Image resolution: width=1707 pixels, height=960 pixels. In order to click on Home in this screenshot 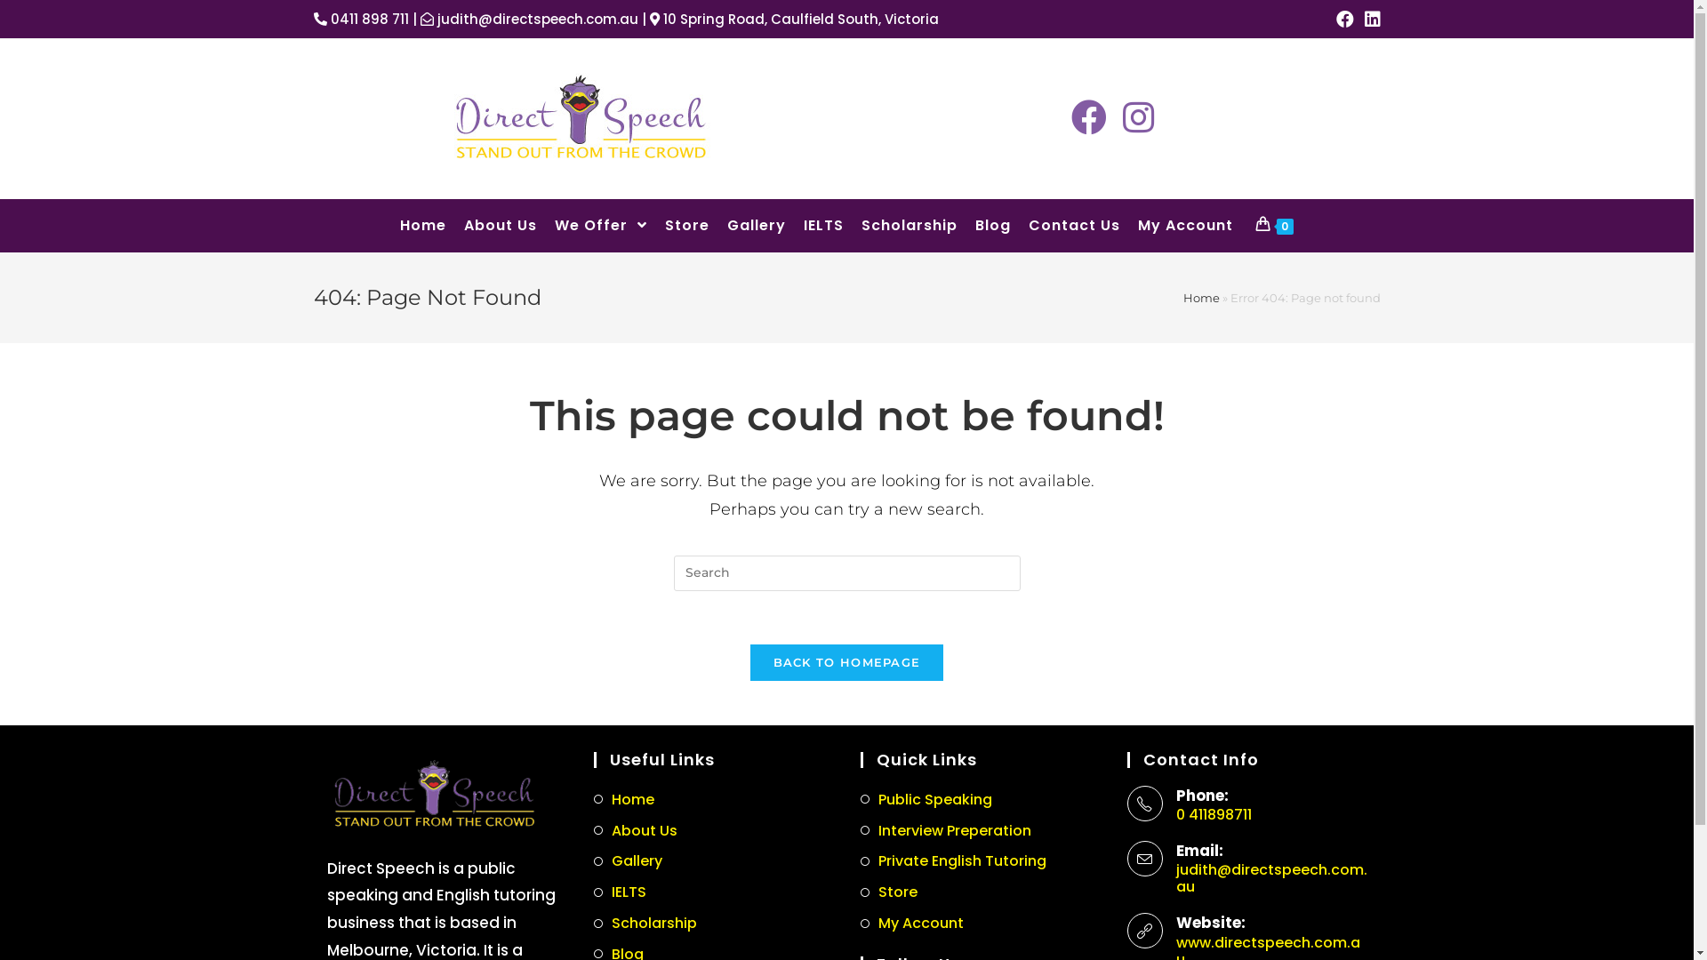, I will do `click(423, 226)`.